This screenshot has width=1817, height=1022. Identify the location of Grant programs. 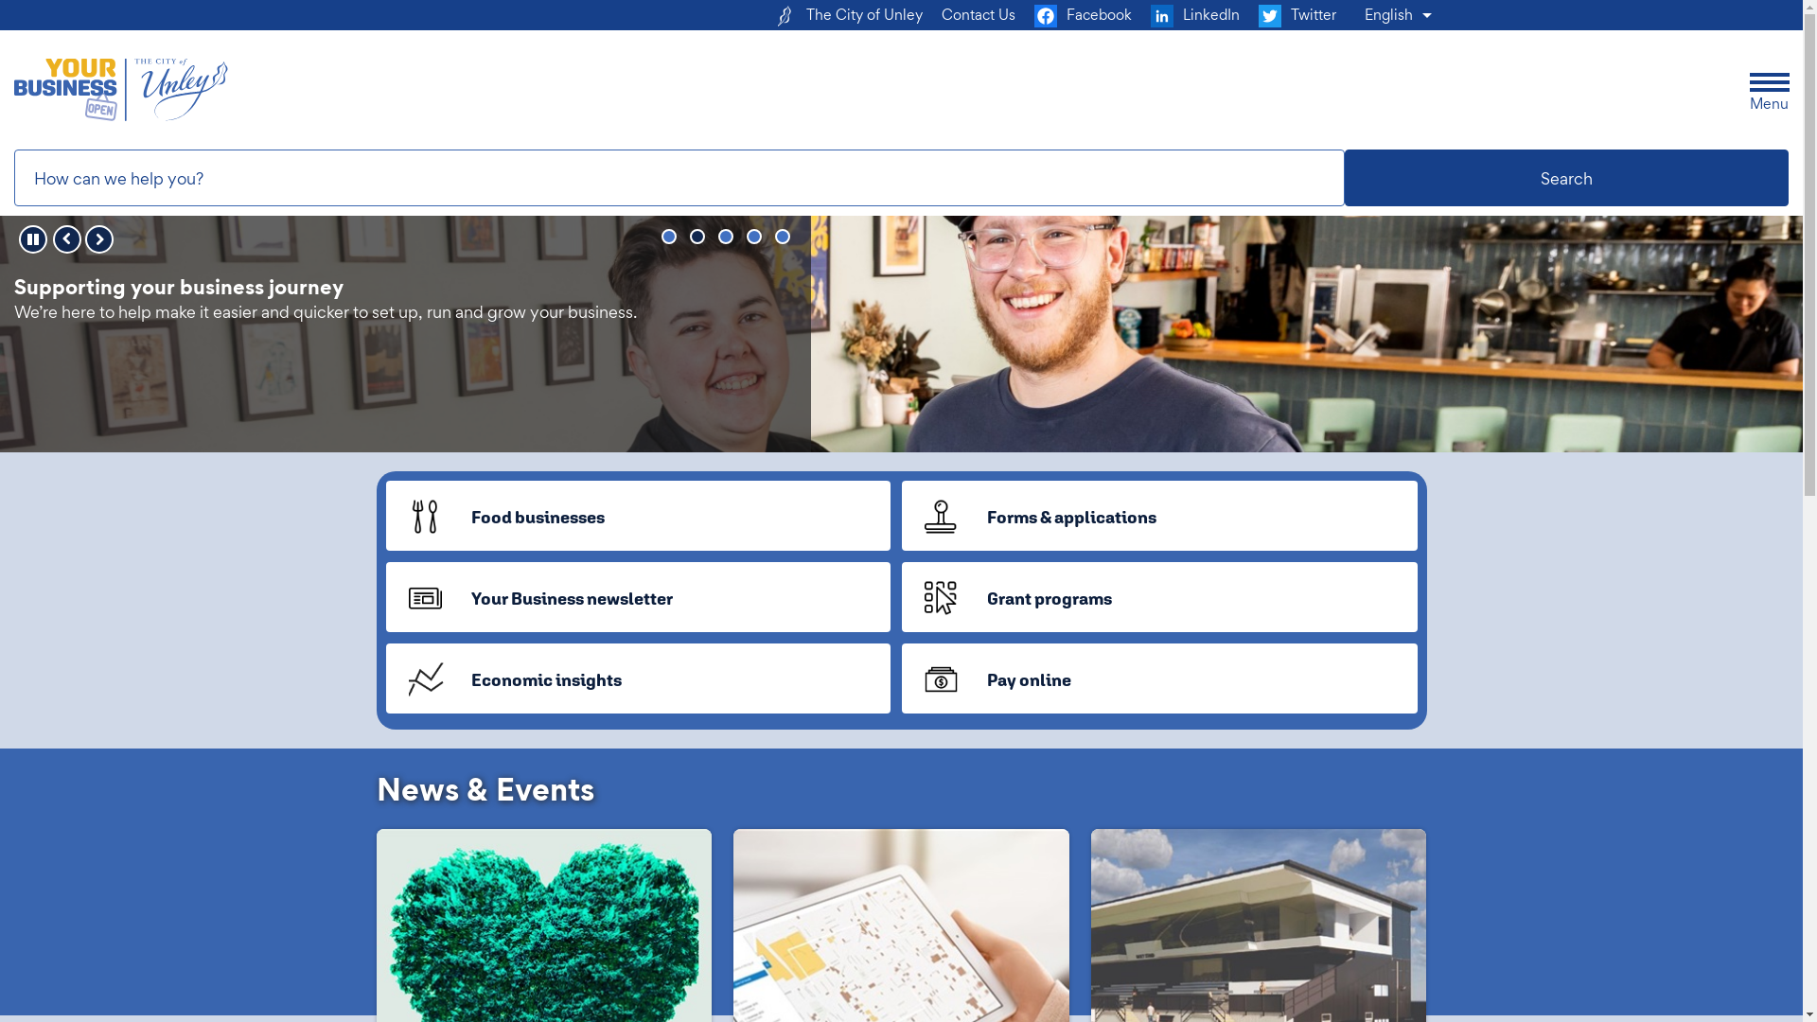
(1158, 597).